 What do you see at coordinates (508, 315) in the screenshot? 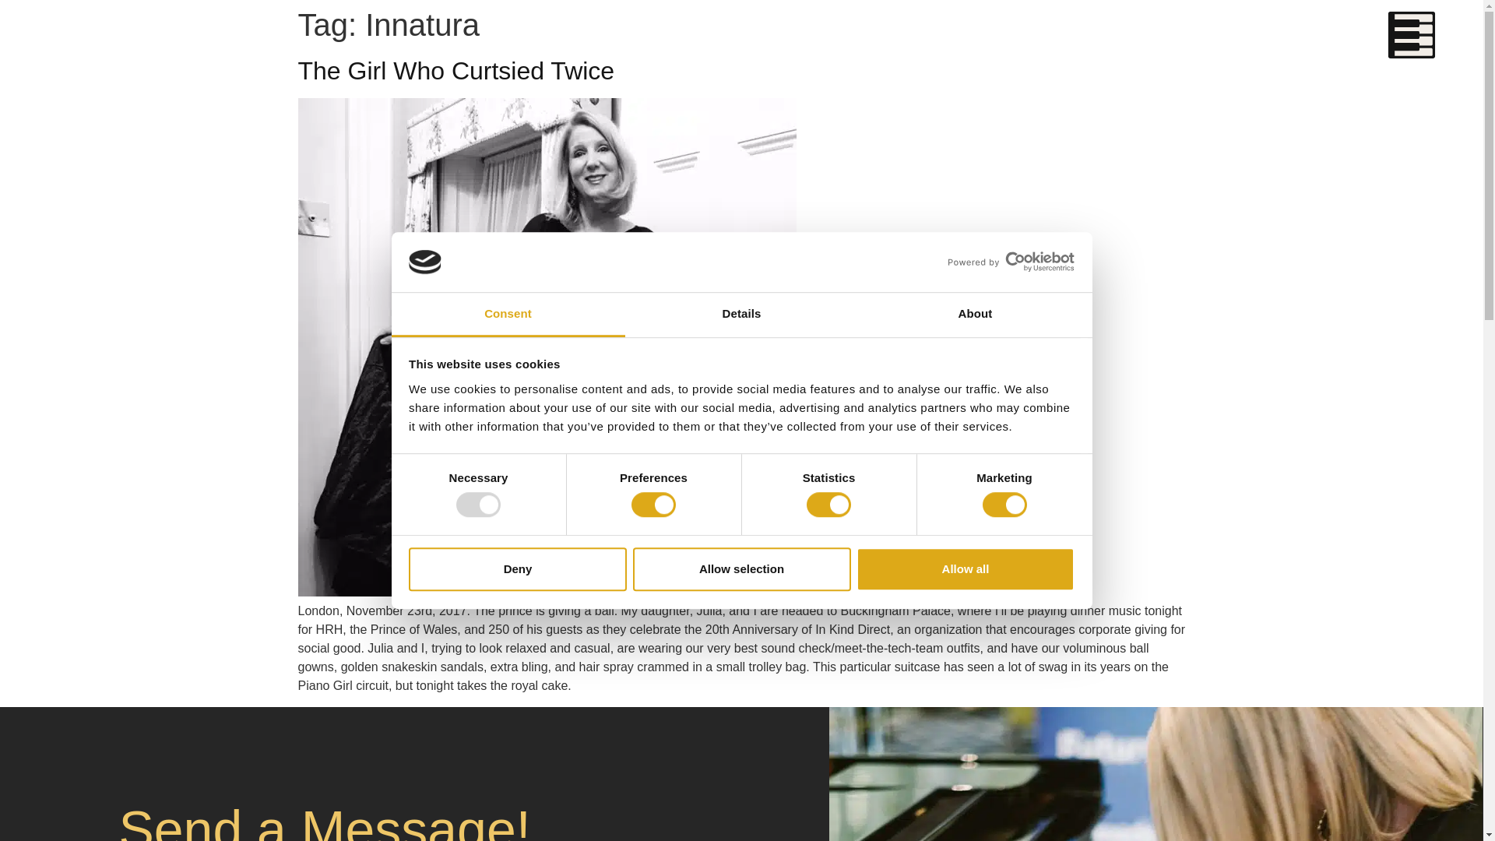
I see `Consent` at bounding box center [508, 315].